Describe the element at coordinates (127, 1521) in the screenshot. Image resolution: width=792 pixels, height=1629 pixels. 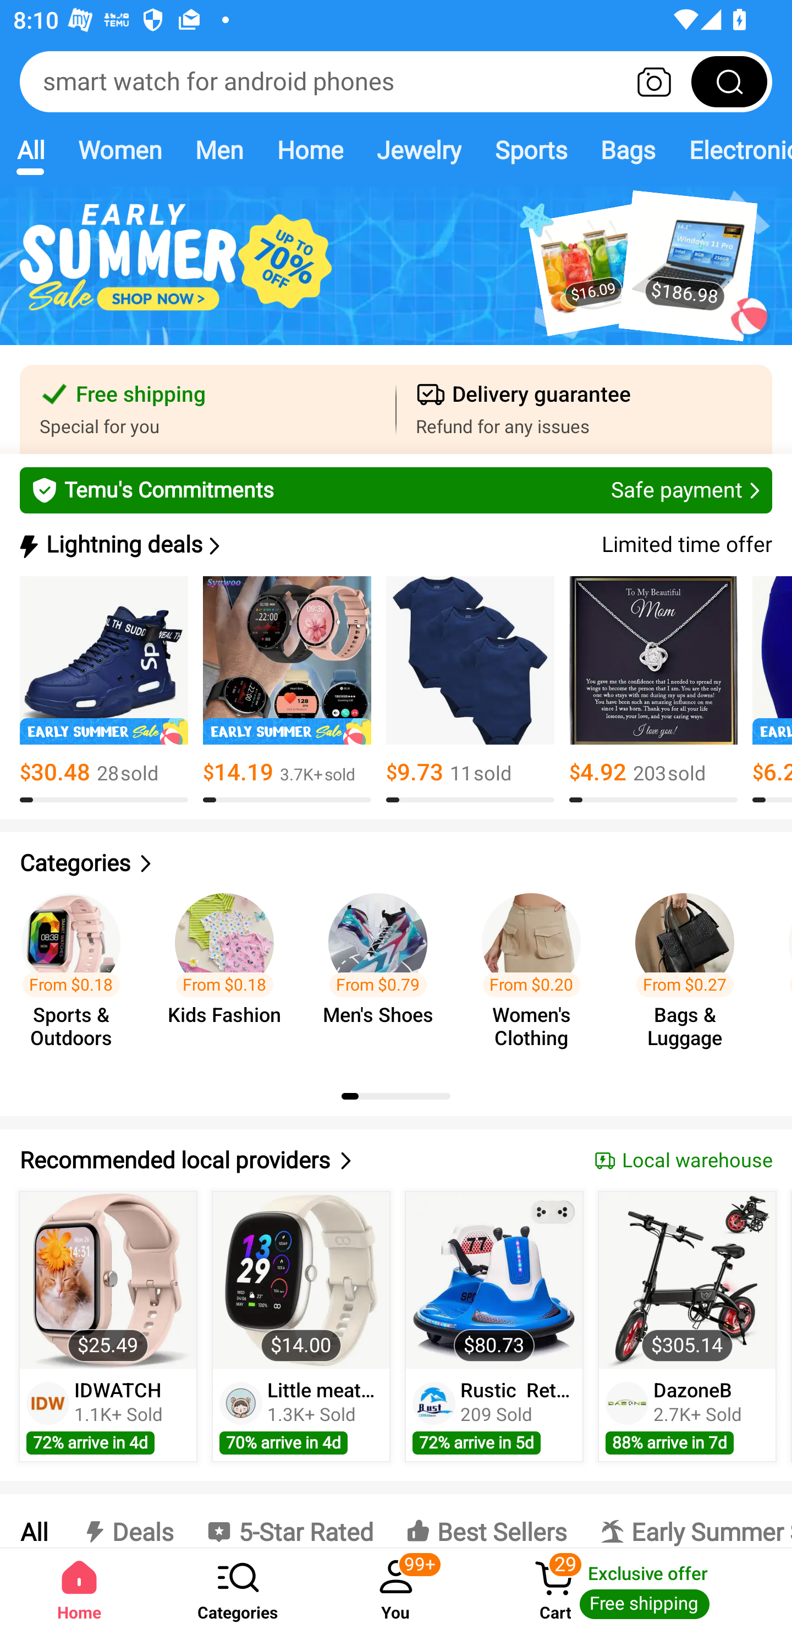
I see `Deals Deals Deals` at that location.